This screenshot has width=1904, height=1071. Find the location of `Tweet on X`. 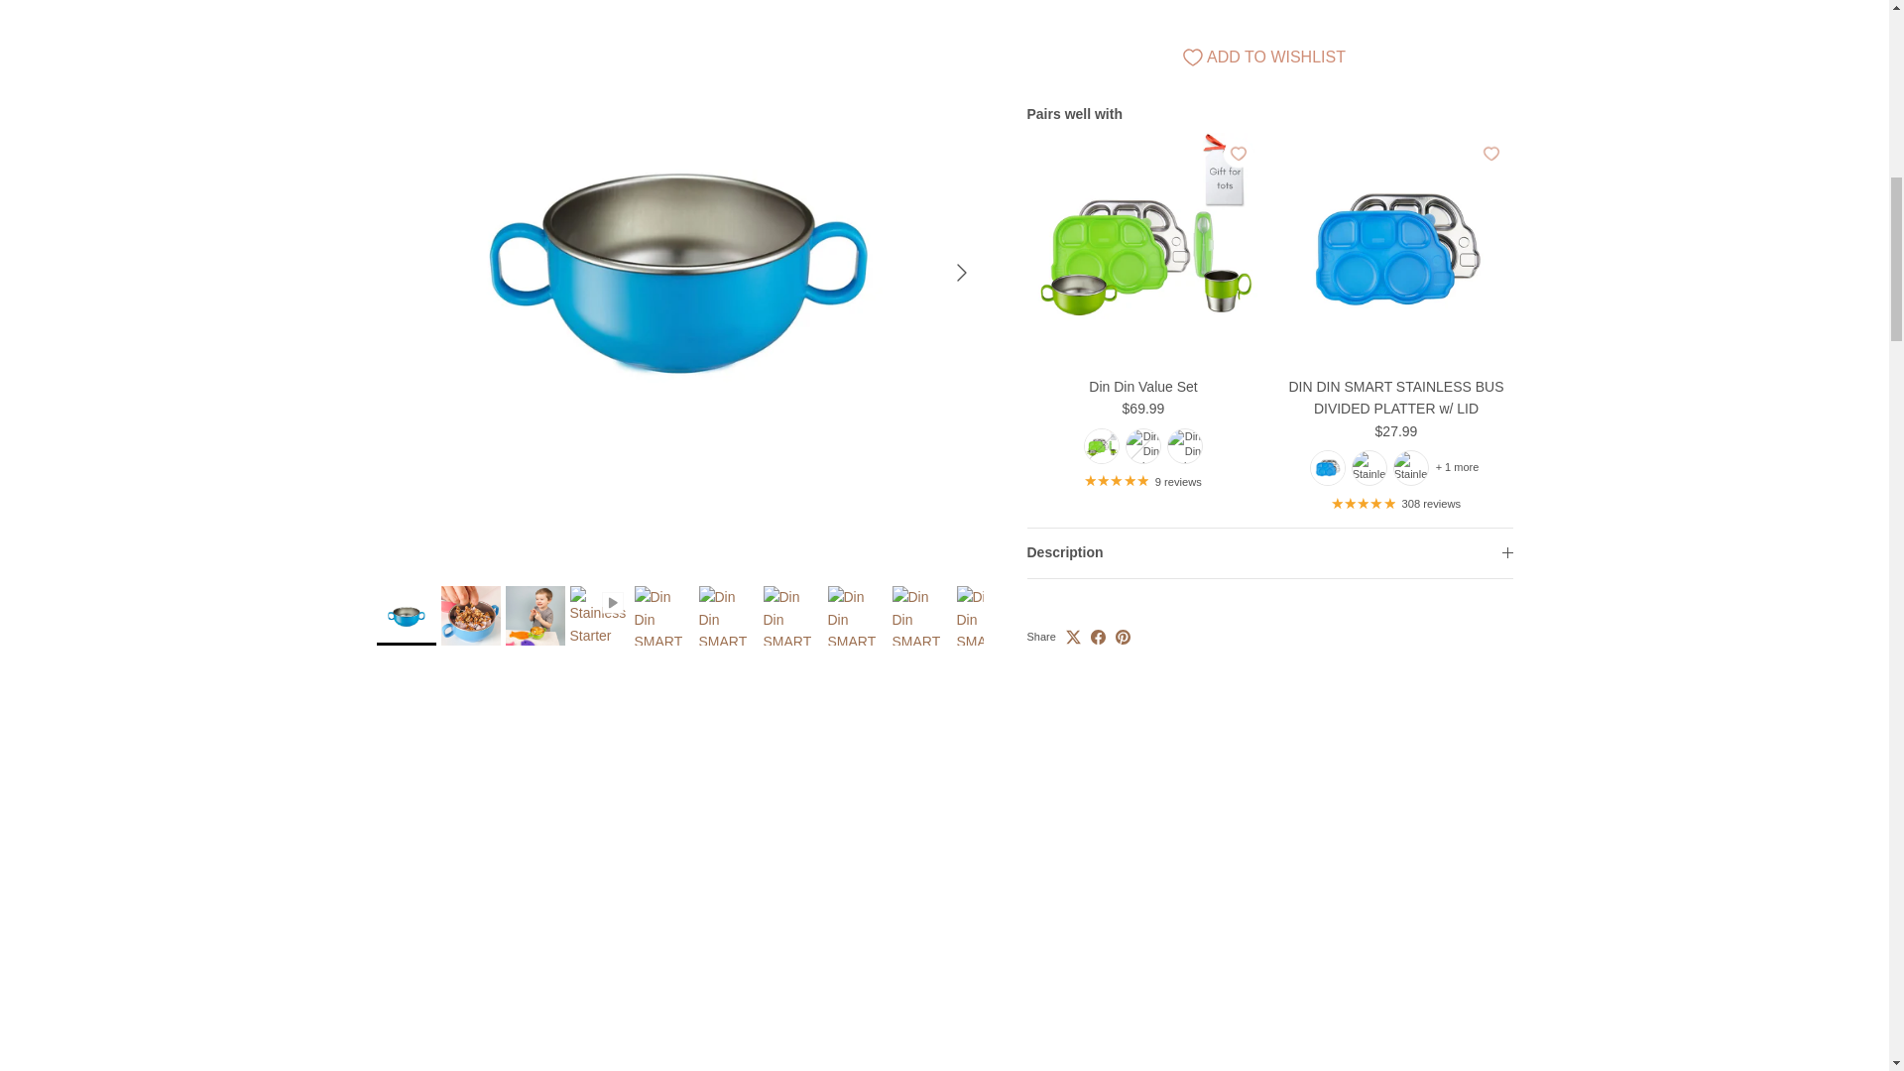

Tweet on X is located at coordinates (1073, 613).